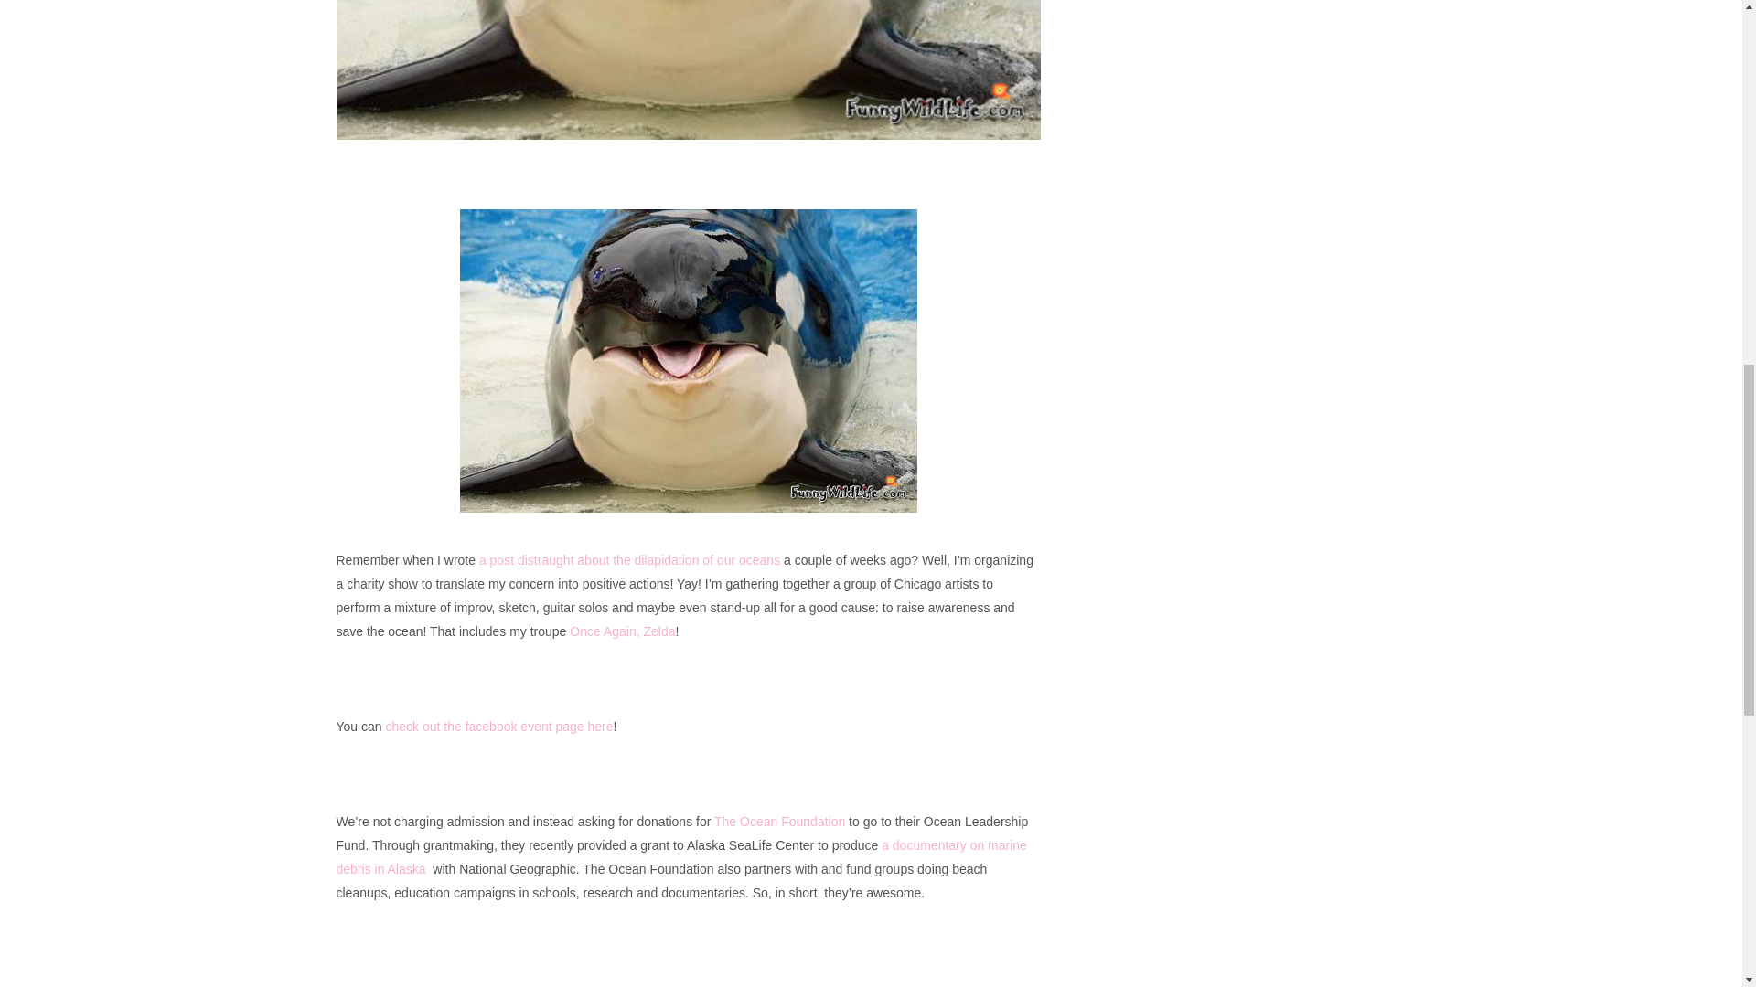 The width and height of the screenshot is (1756, 987). I want to click on a post distraught about the dilapidation of our oceans, so click(629, 559).